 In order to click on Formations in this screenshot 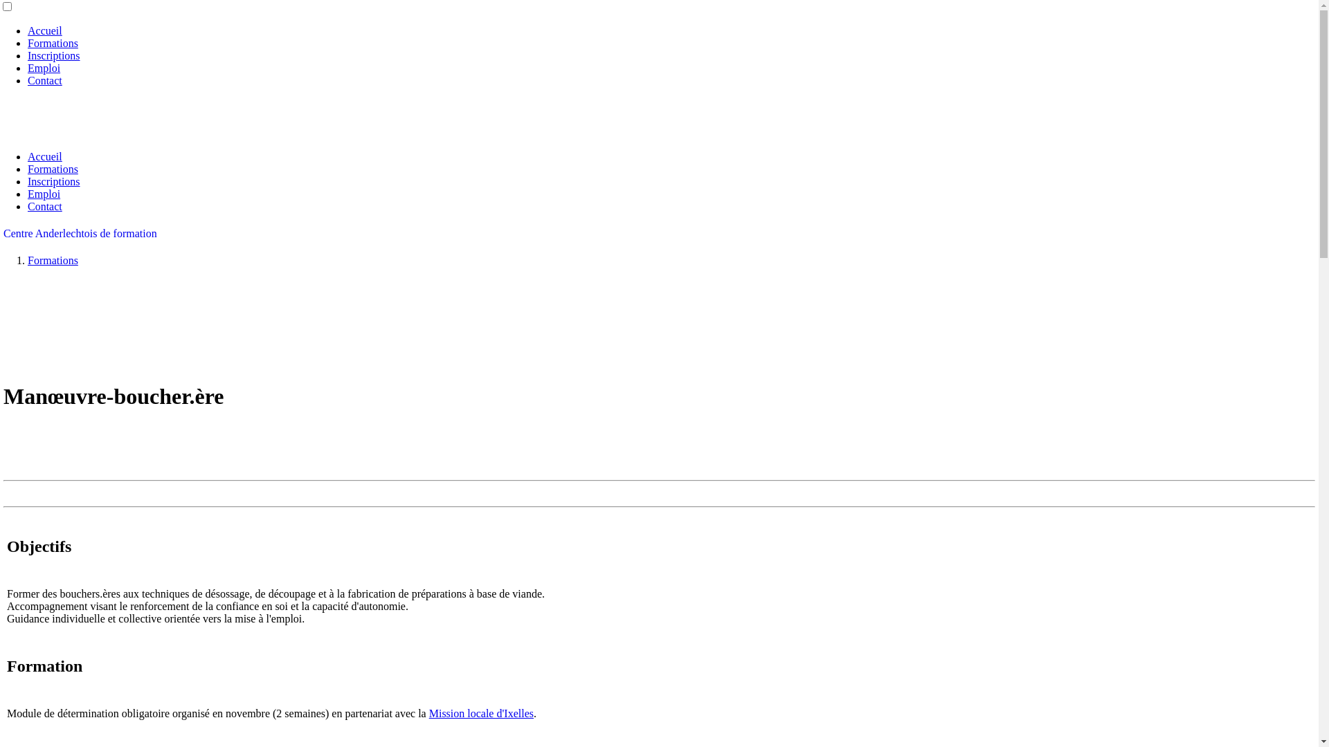, I will do `click(53, 260)`.